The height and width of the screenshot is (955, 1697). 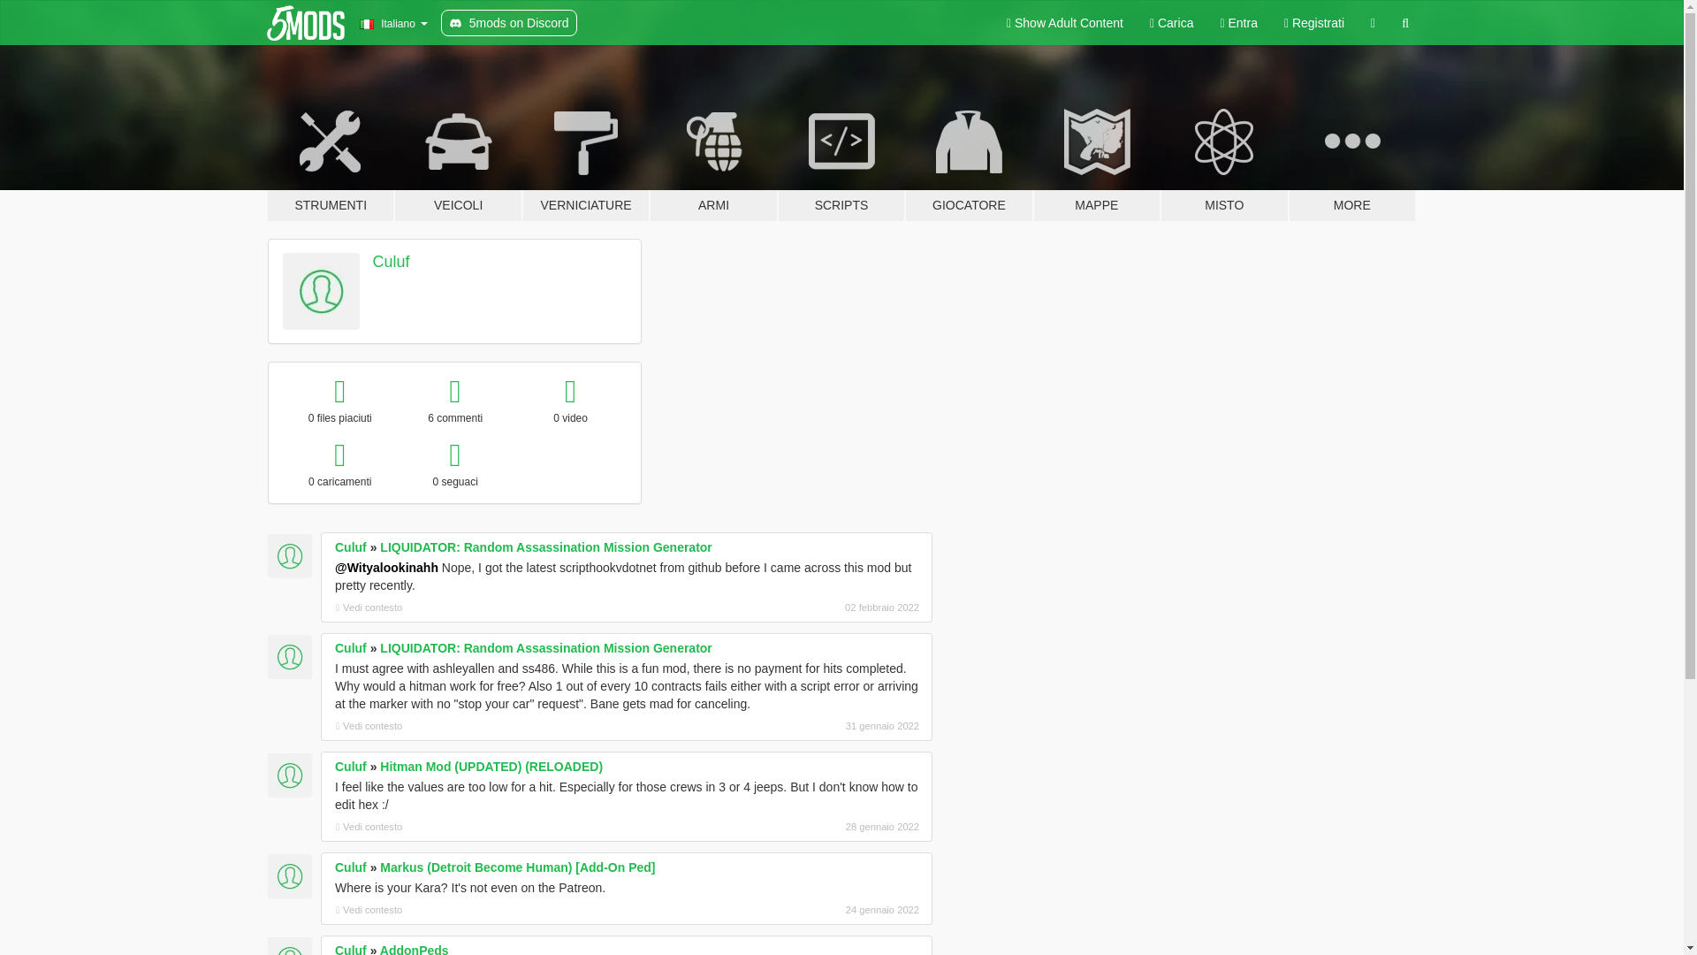 What do you see at coordinates (1373, 23) in the screenshot?
I see `Dark mode` at bounding box center [1373, 23].